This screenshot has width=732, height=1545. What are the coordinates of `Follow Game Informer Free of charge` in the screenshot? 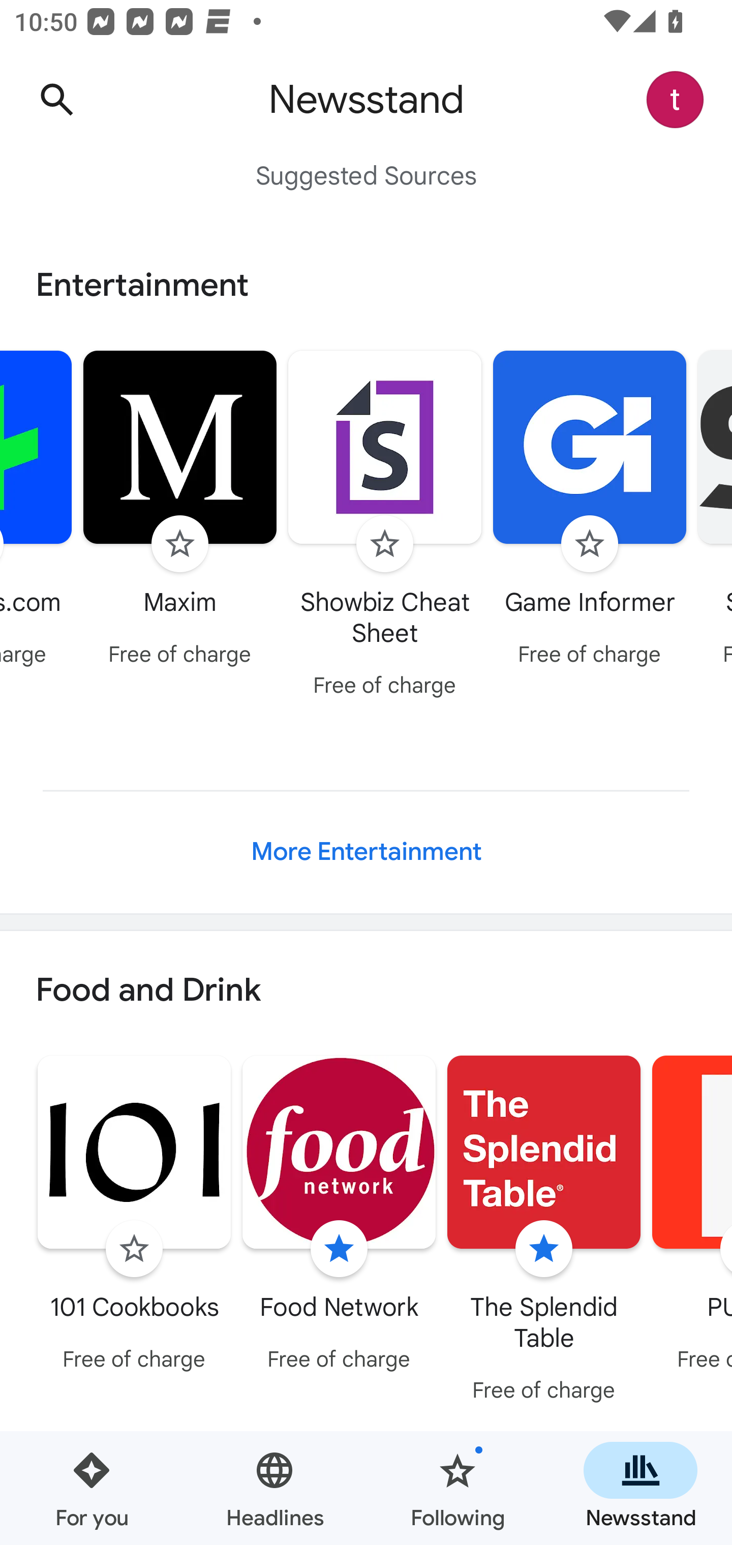 It's located at (590, 510).